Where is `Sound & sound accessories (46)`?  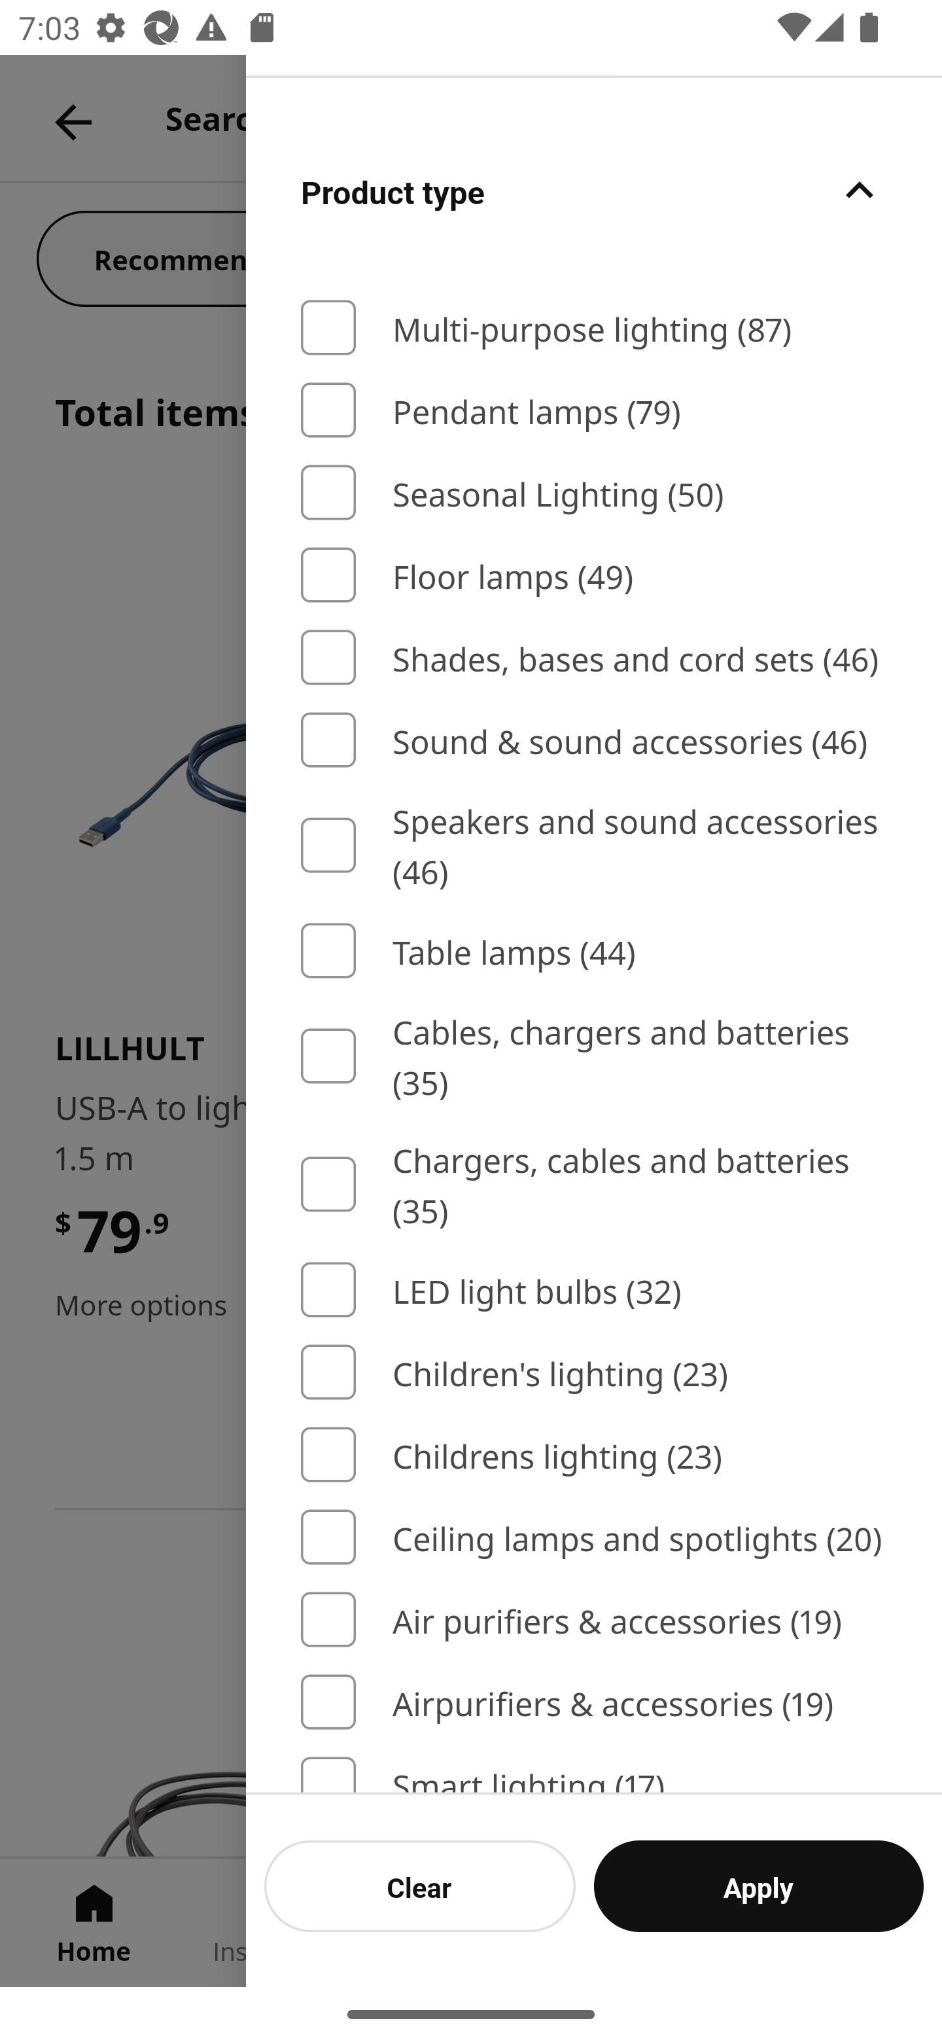 Sound & sound accessories (46) is located at coordinates (594, 740).